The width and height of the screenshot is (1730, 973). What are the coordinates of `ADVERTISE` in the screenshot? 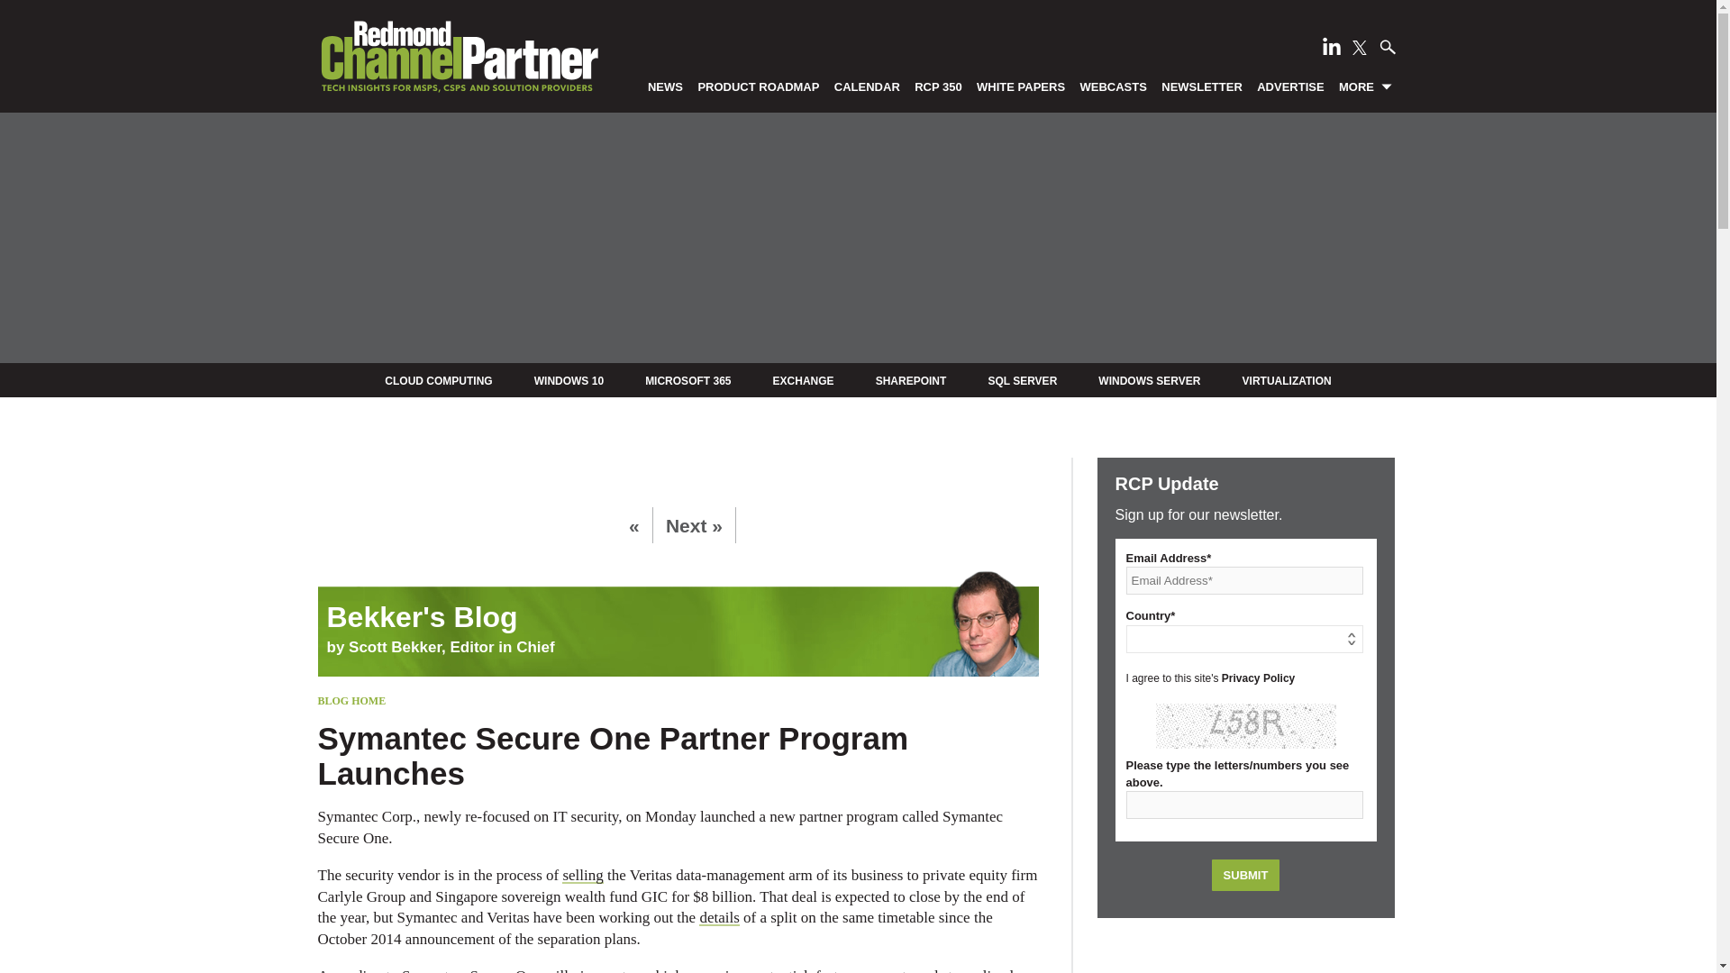 It's located at (1290, 86).